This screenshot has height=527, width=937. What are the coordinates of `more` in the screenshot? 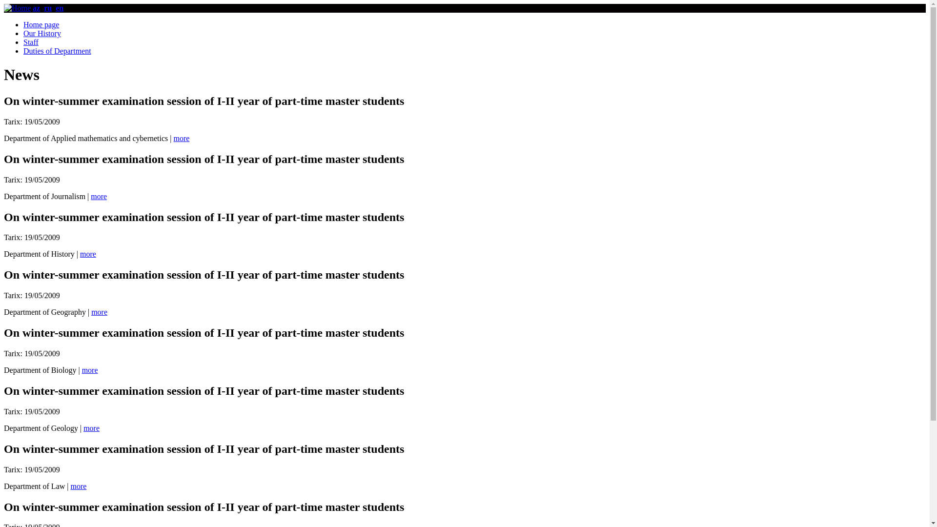 It's located at (88, 254).